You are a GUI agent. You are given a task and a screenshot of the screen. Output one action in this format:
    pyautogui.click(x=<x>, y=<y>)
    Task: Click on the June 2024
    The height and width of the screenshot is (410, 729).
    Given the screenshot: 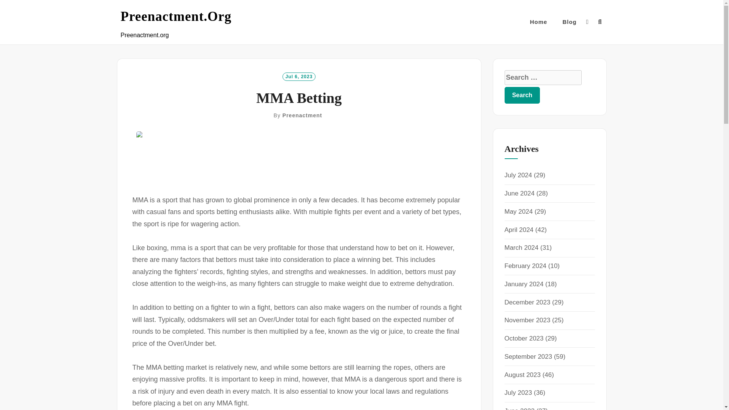 What is the action you would take?
    pyautogui.click(x=519, y=194)
    